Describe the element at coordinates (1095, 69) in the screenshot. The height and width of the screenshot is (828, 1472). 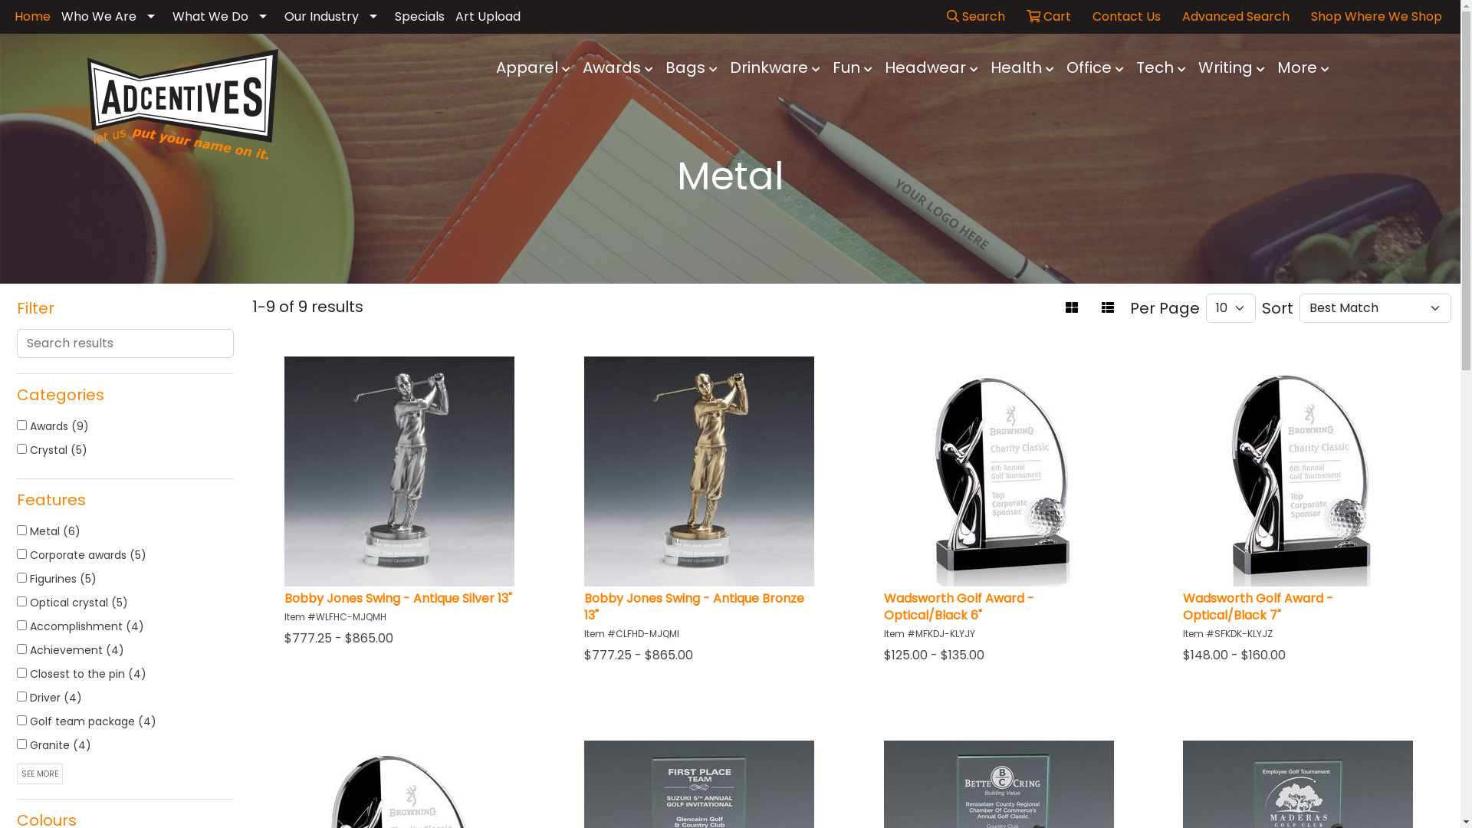
I see `Office` at that location.